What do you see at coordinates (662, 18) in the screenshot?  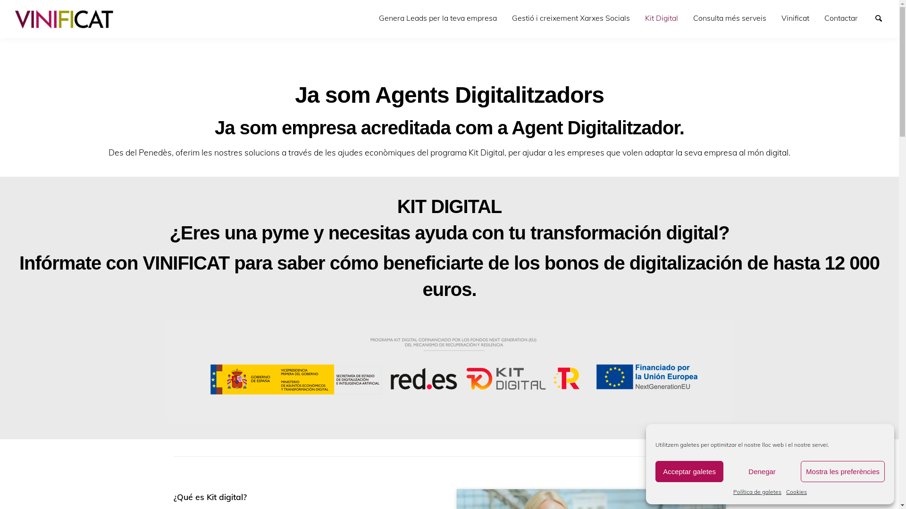 I see `Kit Digital` at bounding box center [662, 18].